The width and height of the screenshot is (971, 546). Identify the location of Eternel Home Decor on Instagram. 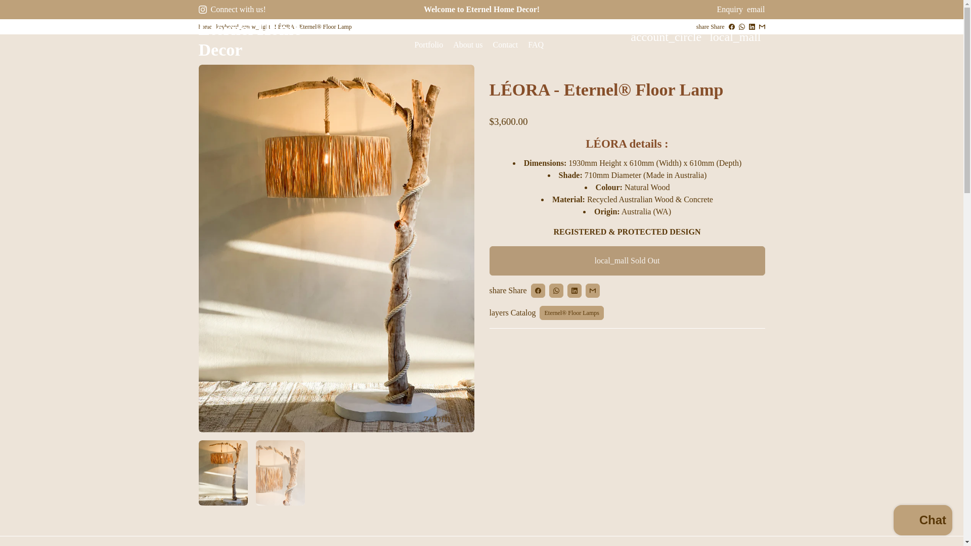
(202, 9).